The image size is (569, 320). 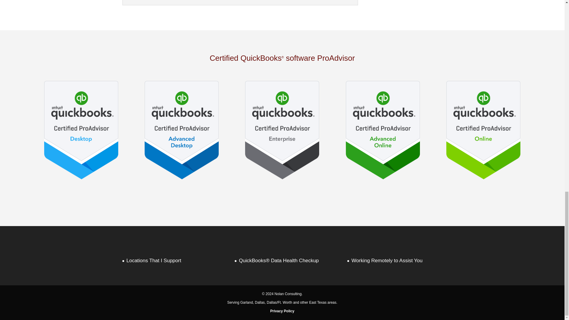 I want to click on Privacy Policy, so click(x=282, y=311).